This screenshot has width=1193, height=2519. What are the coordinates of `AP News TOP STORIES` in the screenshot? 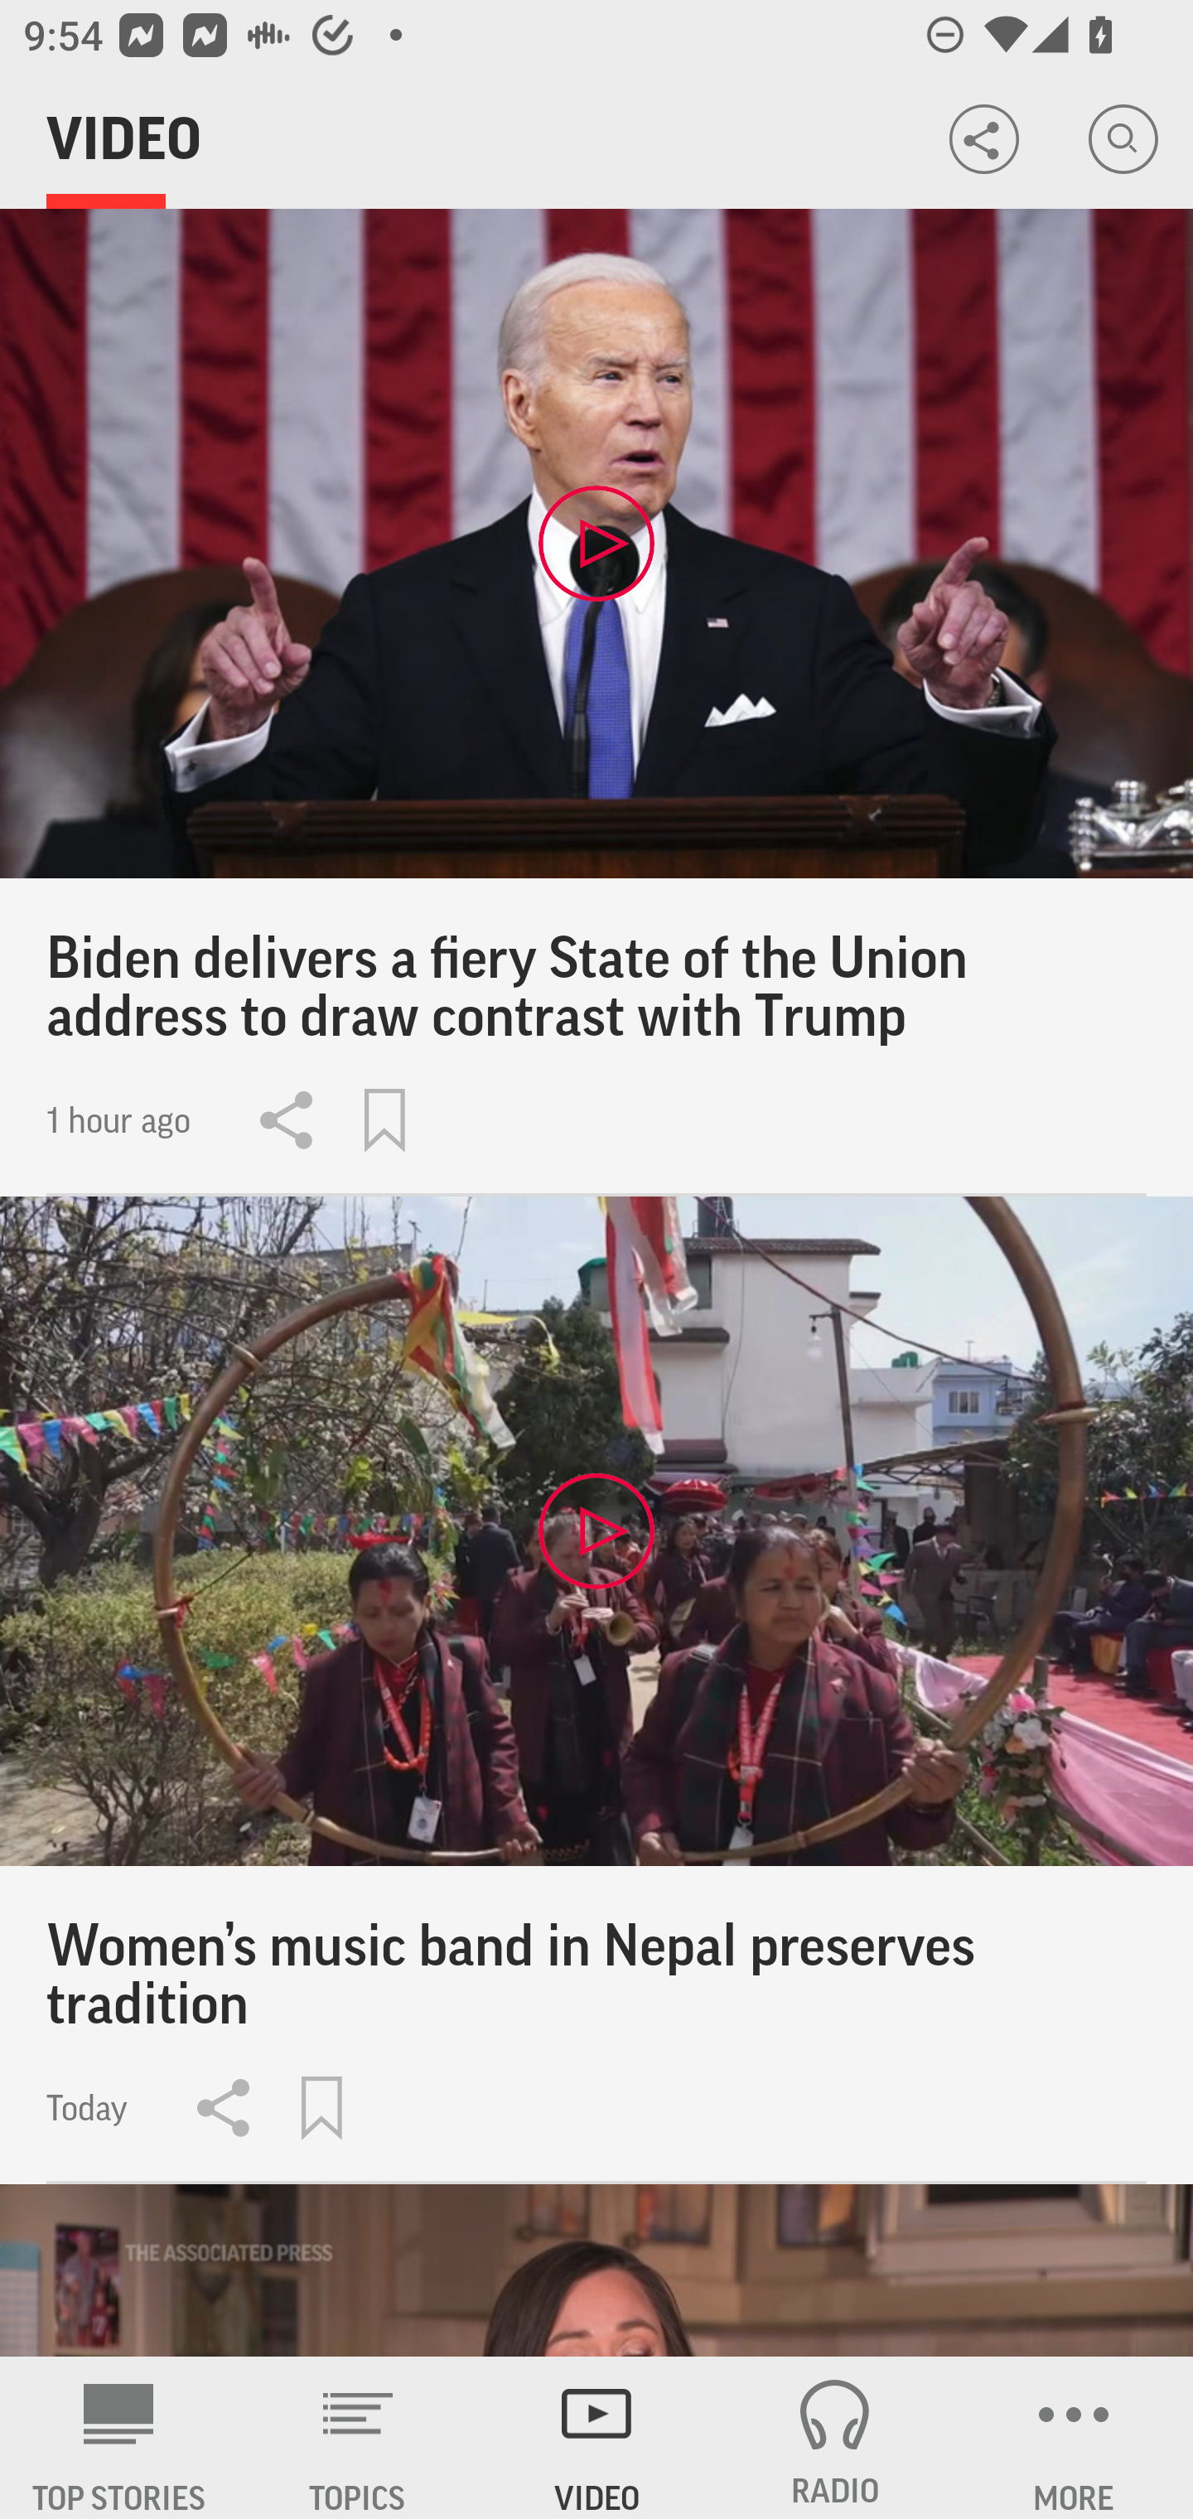 It's located at (119, 2438).